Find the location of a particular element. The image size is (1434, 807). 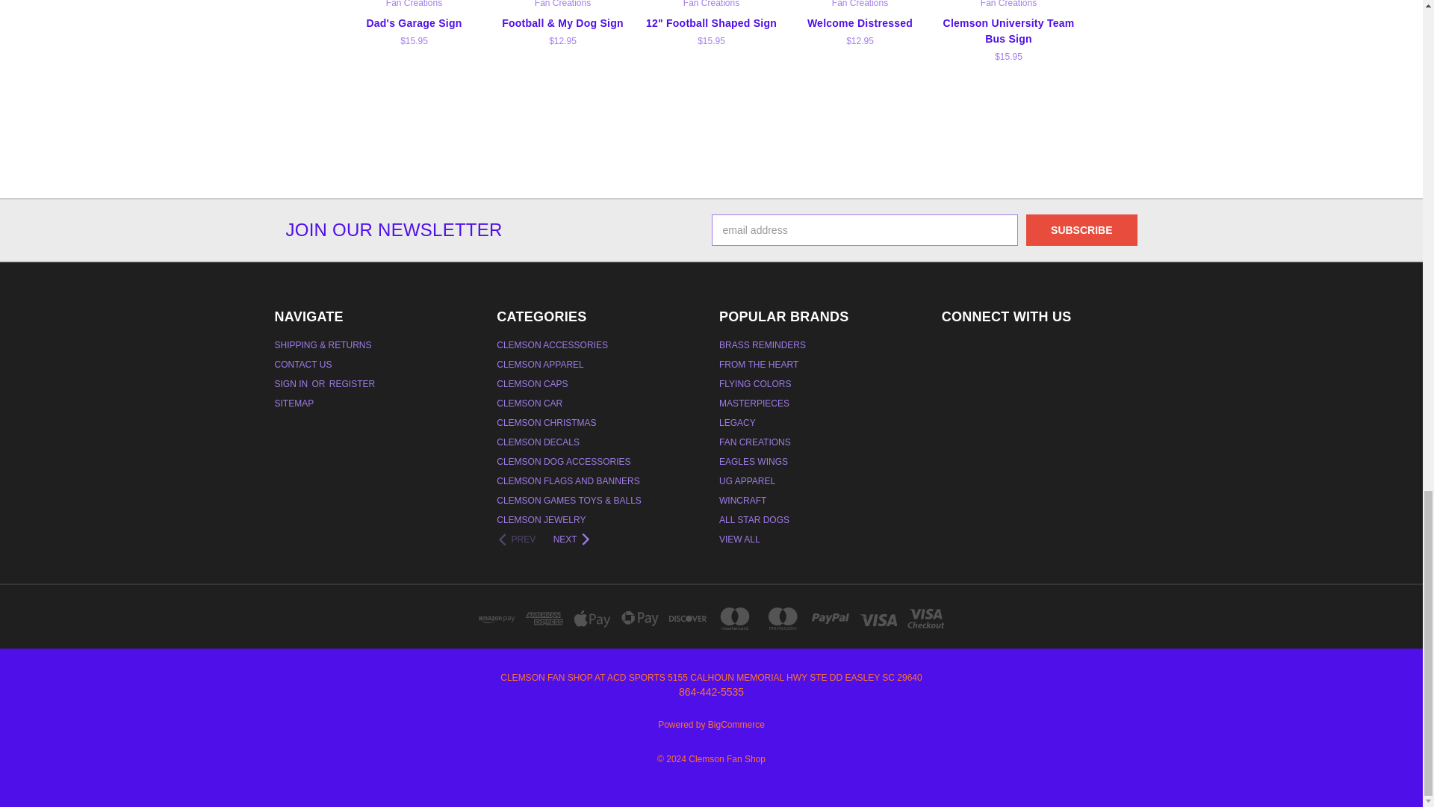

Subscribe is located at coordinates (1081, 230).